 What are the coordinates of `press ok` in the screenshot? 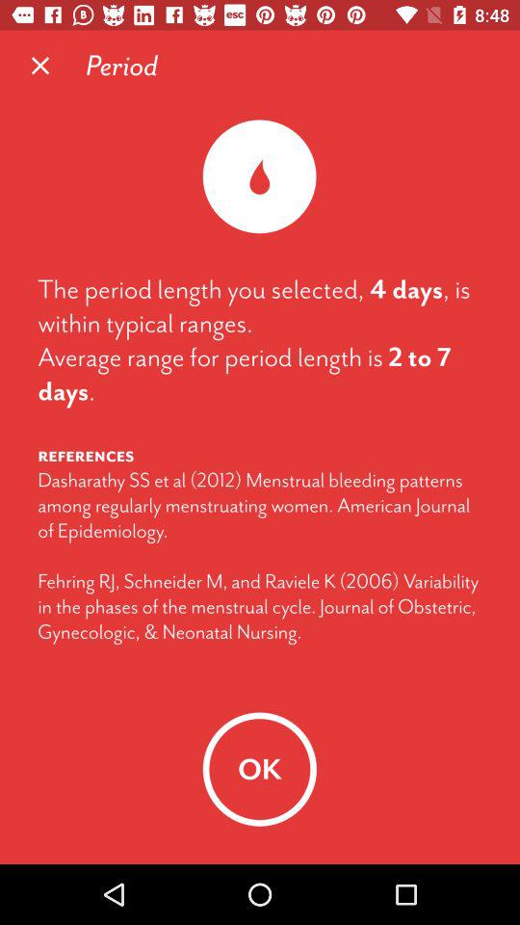 It's located at (259, 769).